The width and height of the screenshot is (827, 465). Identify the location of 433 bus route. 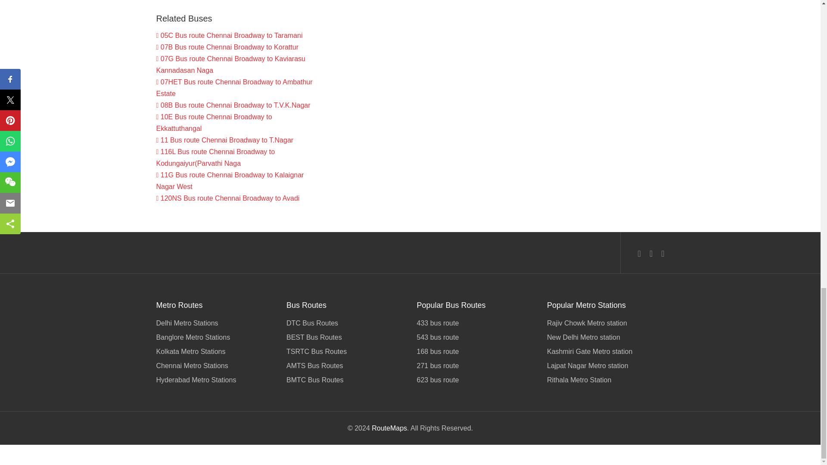
(476, 324).